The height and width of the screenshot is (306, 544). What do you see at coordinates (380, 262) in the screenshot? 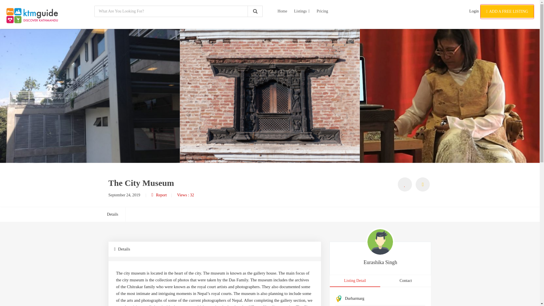
I see `Eurashika Singh` at bounding box center [380, 262].